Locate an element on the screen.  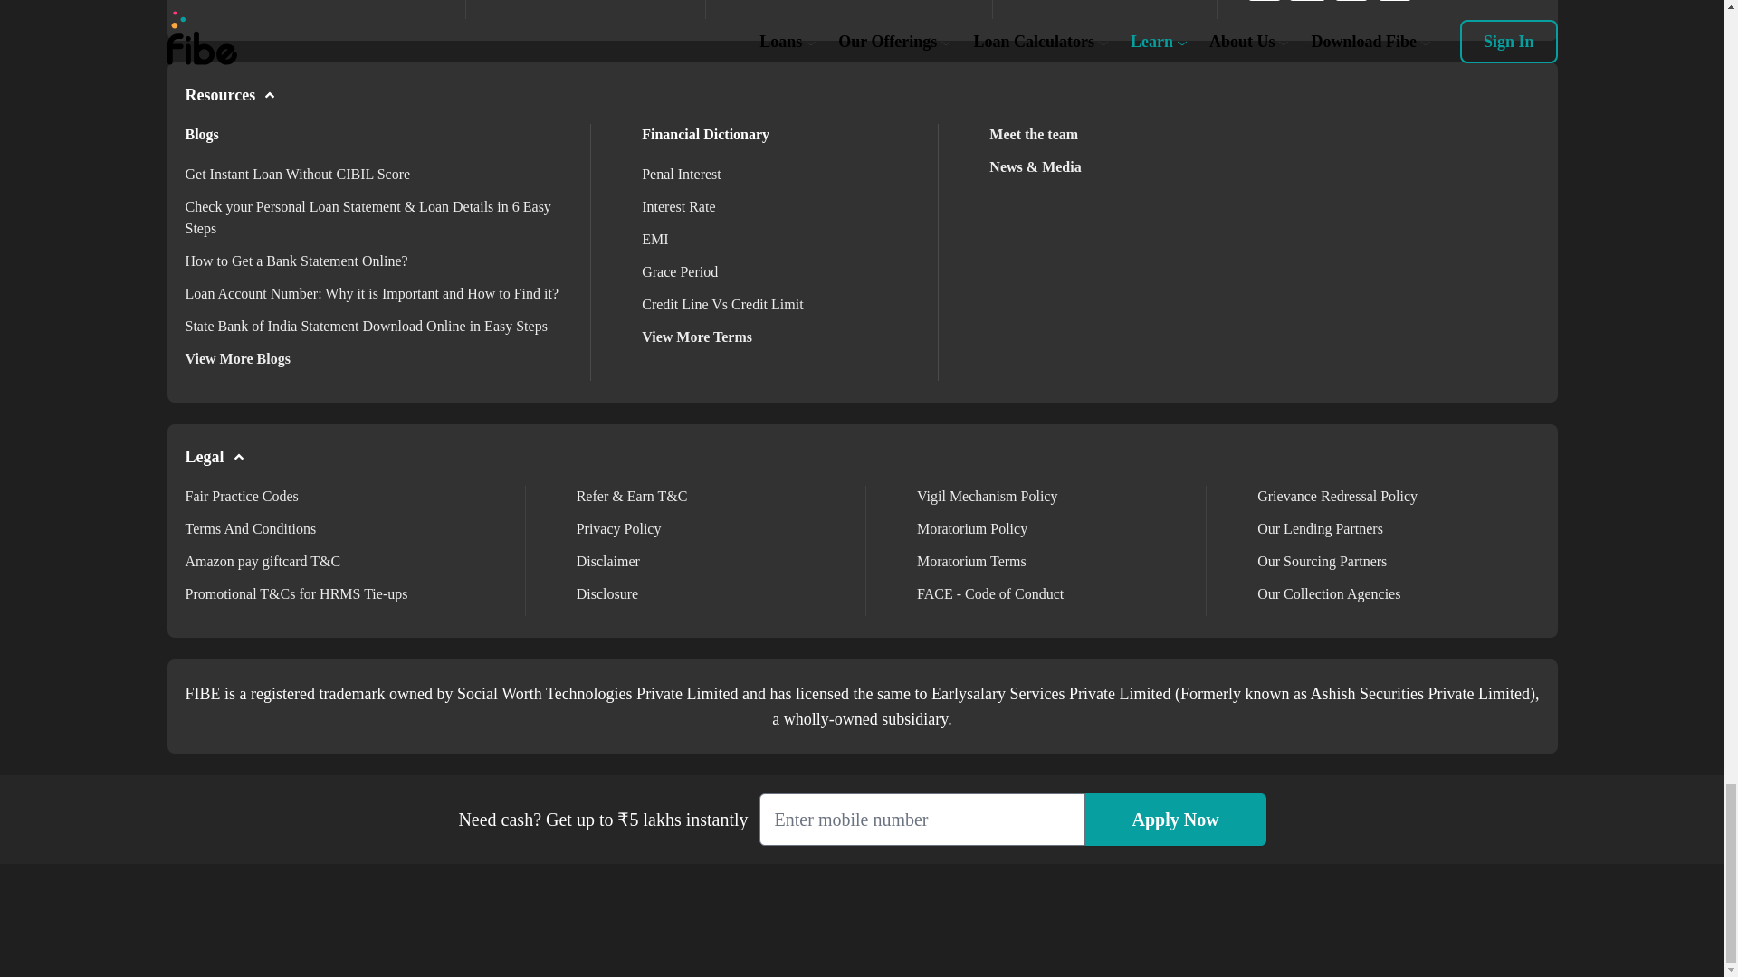
moratorium policy is located at coordinates (972, 528).